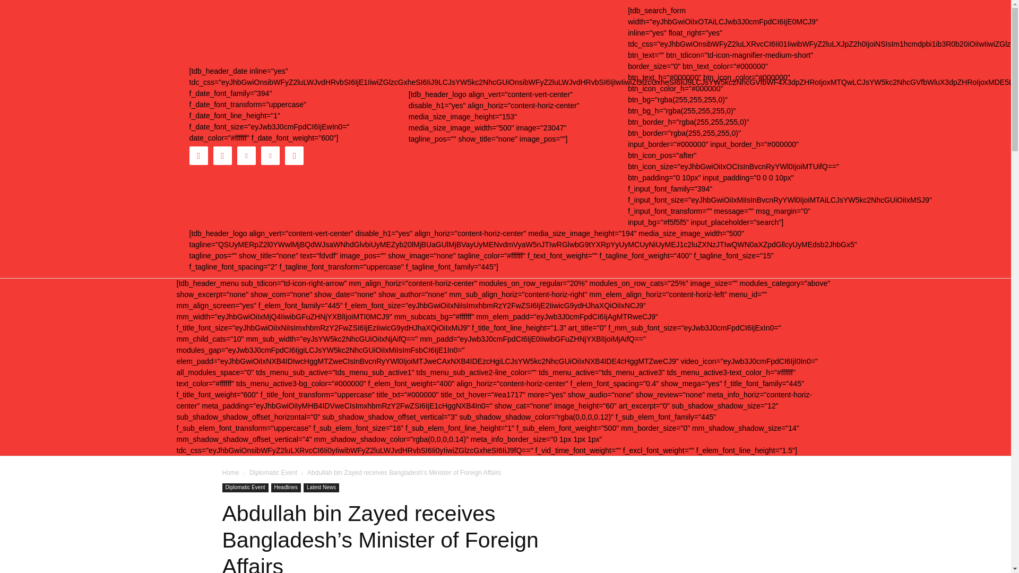 This screenshot has height=573, width=1019. Describe the element at coordinates (246, 156) in the screenshot. I see `Linkedin` at that location.